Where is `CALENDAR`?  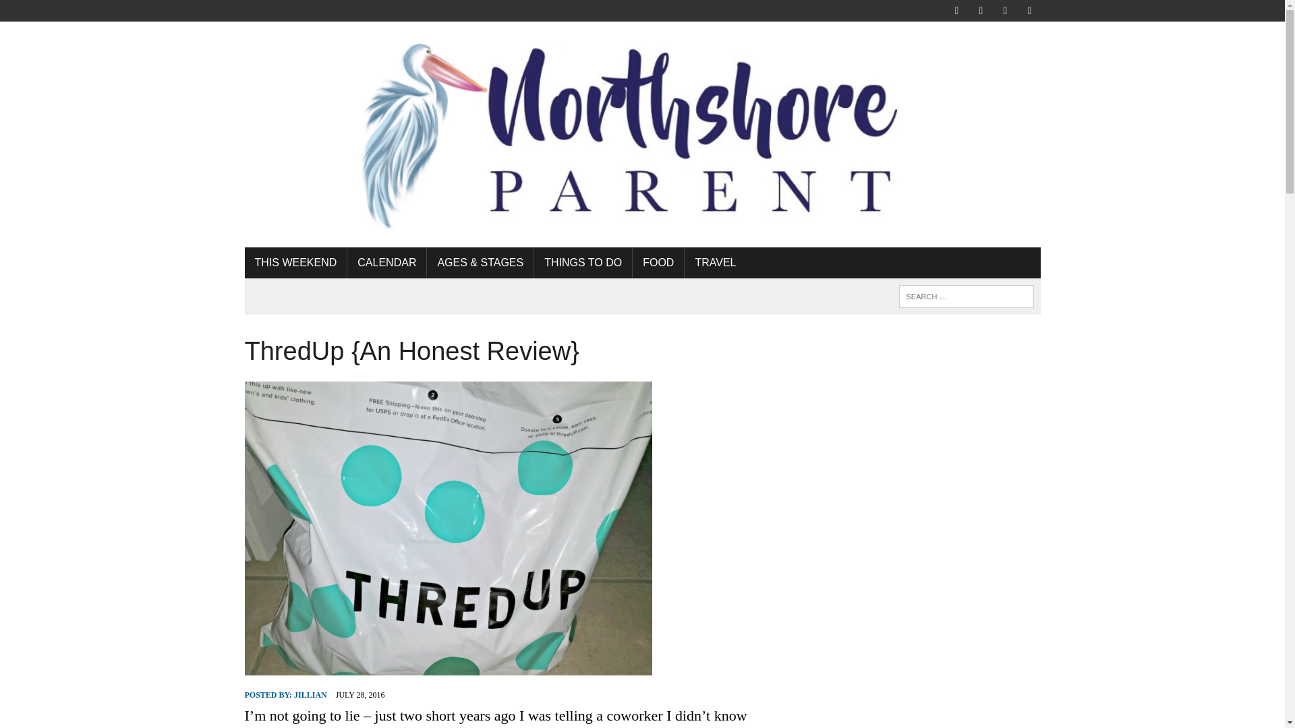 CALENDAR is located at coordinates (386, 263).